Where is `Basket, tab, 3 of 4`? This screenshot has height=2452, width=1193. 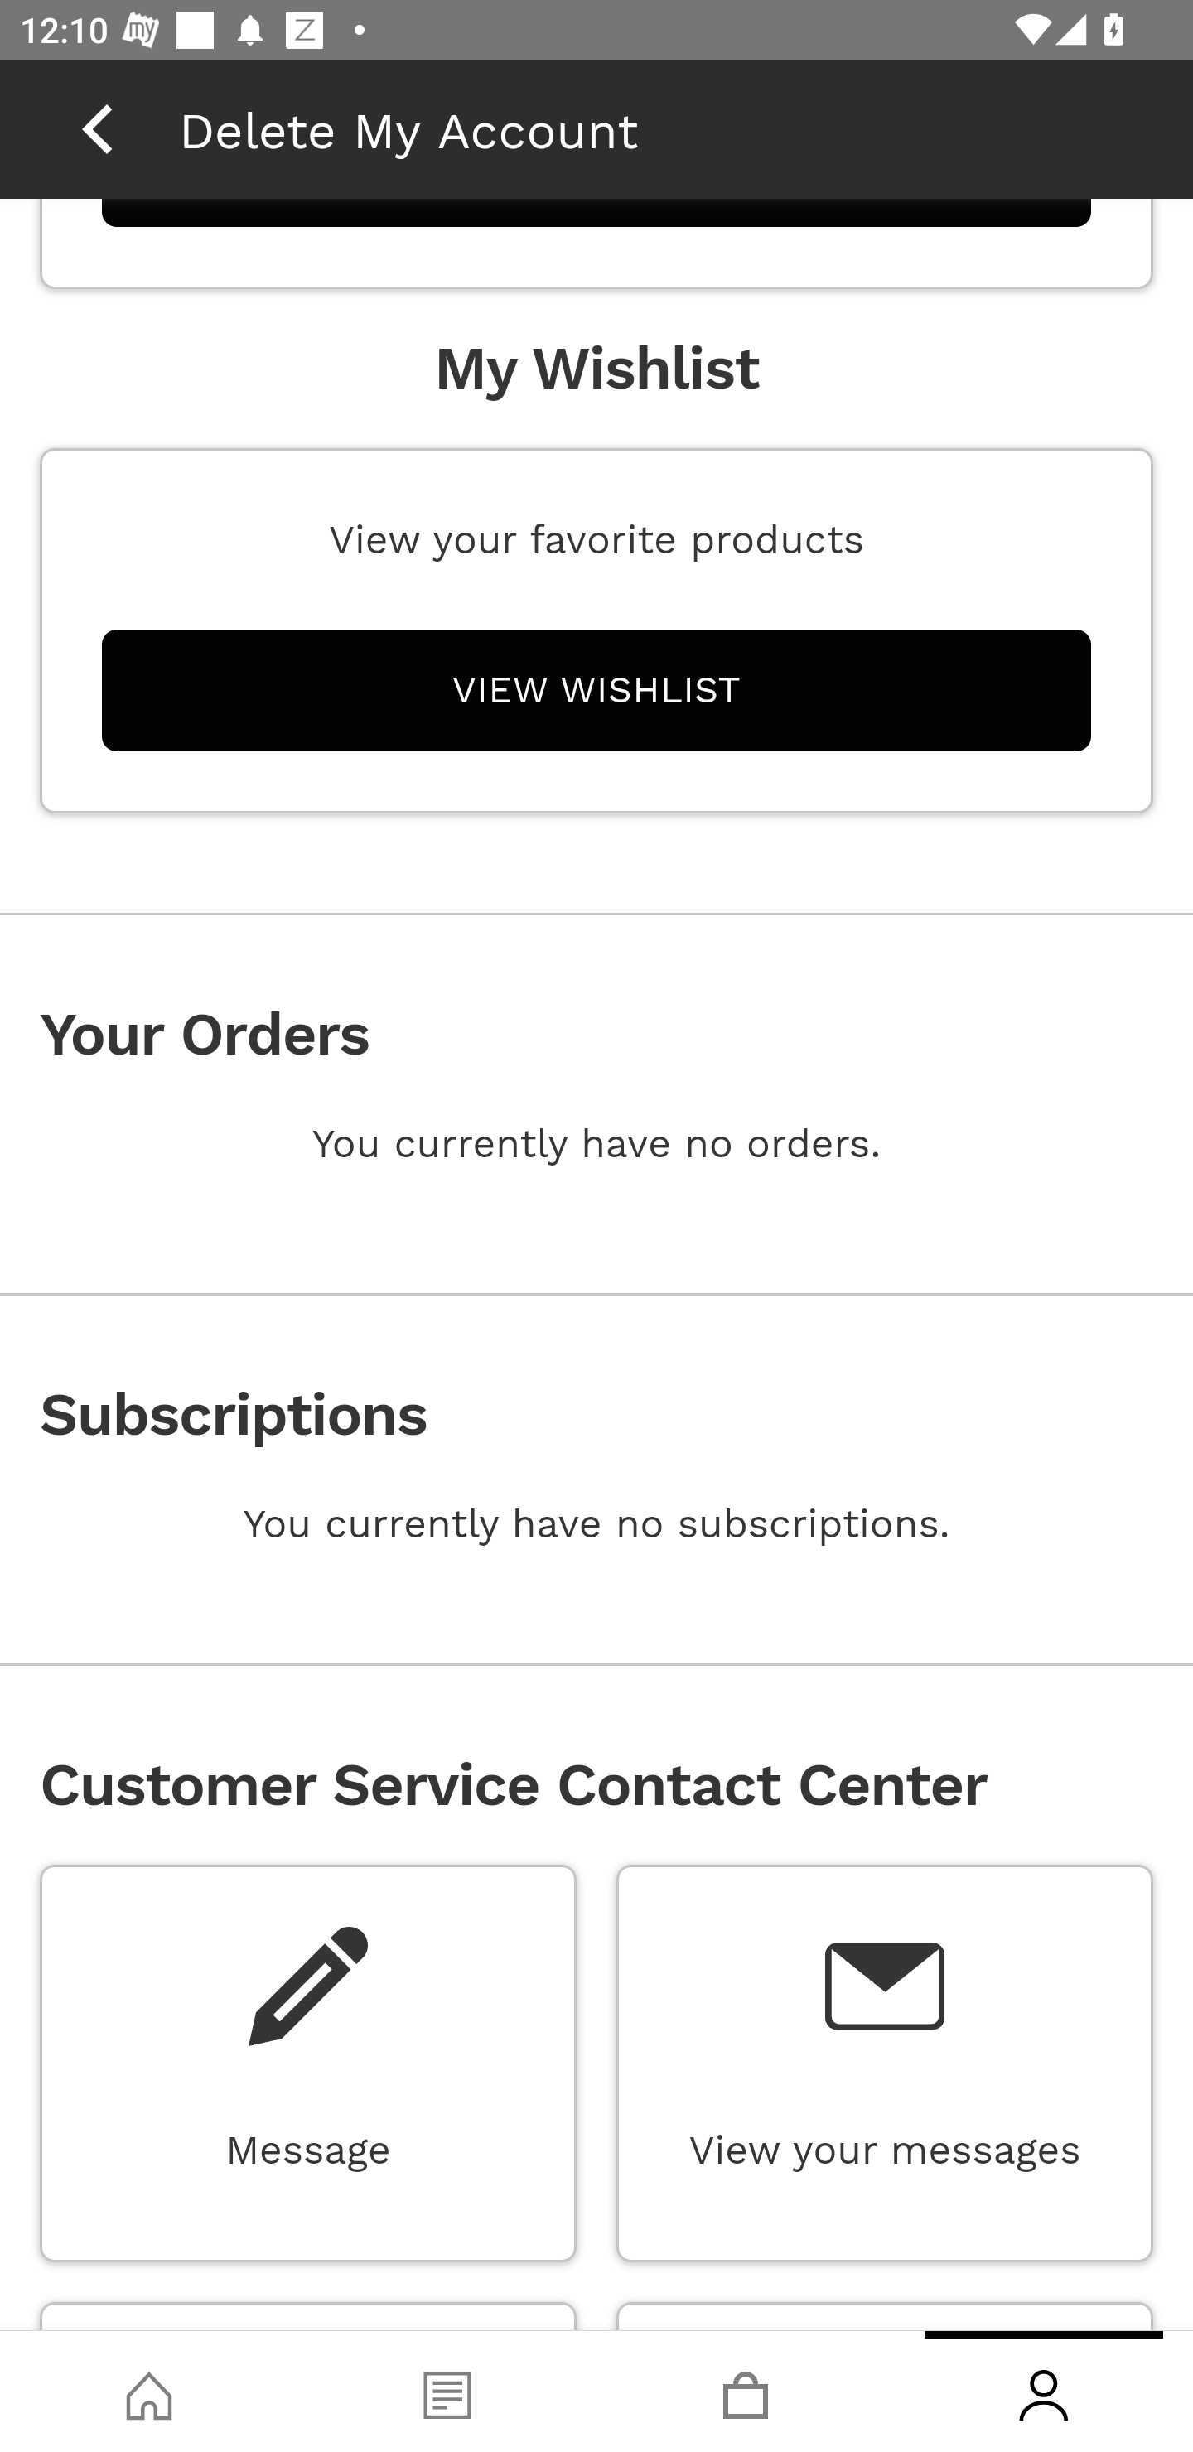 Basket, tab, 3 of 4 is located at coordinates (746, 2392).